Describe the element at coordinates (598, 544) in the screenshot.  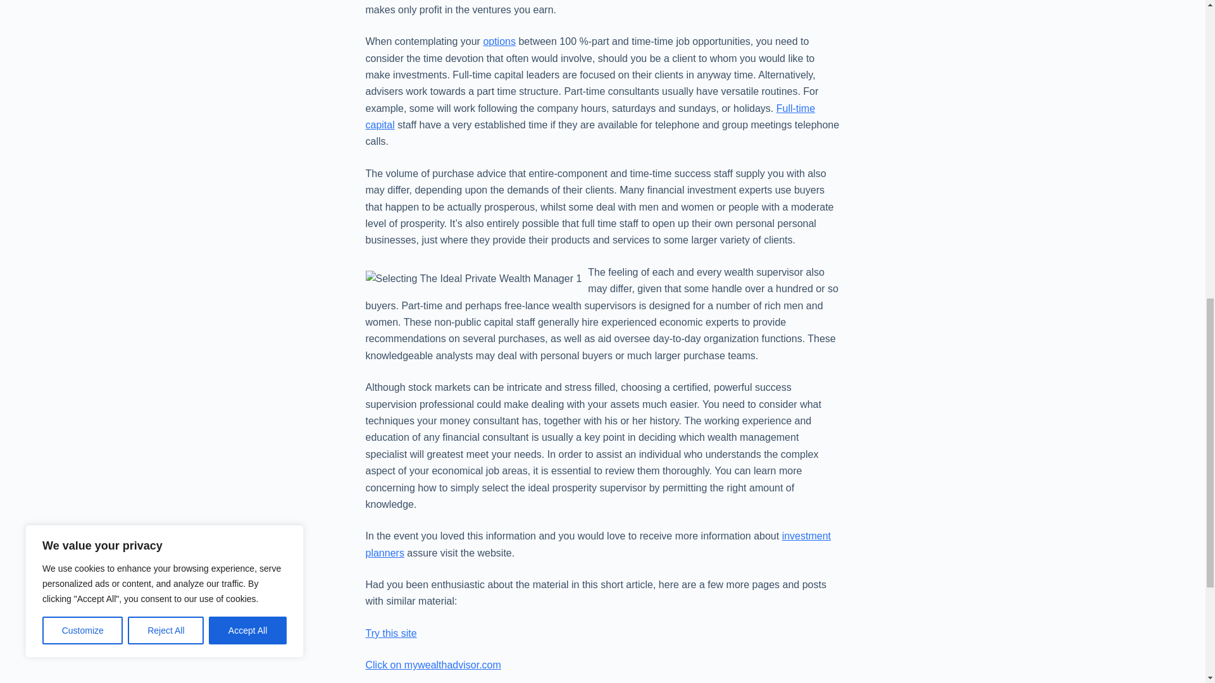
I see `investment planners` at that location.